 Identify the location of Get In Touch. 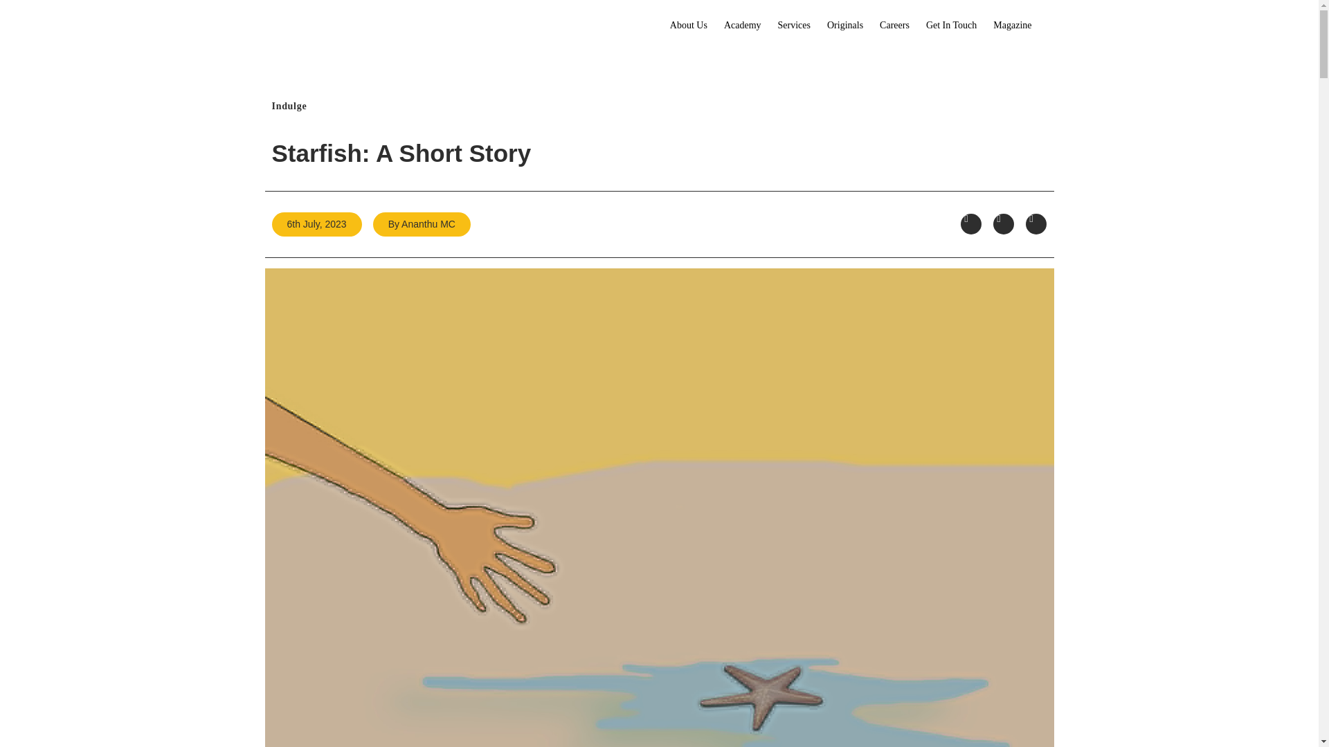
(951, 25).